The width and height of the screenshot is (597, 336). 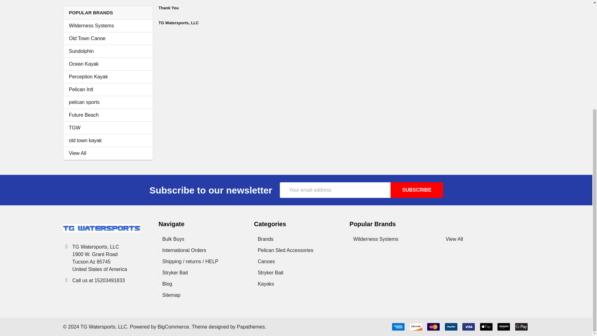 What do you see at coordinates (101, 228) in the screenshot?
I see `TG Watersports      ` at bounding box center [101, 228].